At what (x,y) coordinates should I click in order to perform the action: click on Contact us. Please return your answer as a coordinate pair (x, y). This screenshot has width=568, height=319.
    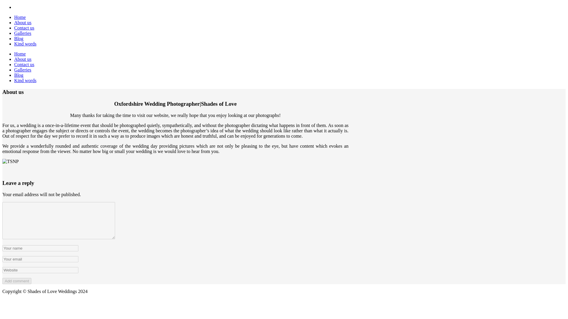
    Looking at the image, I should click on (24, 28).